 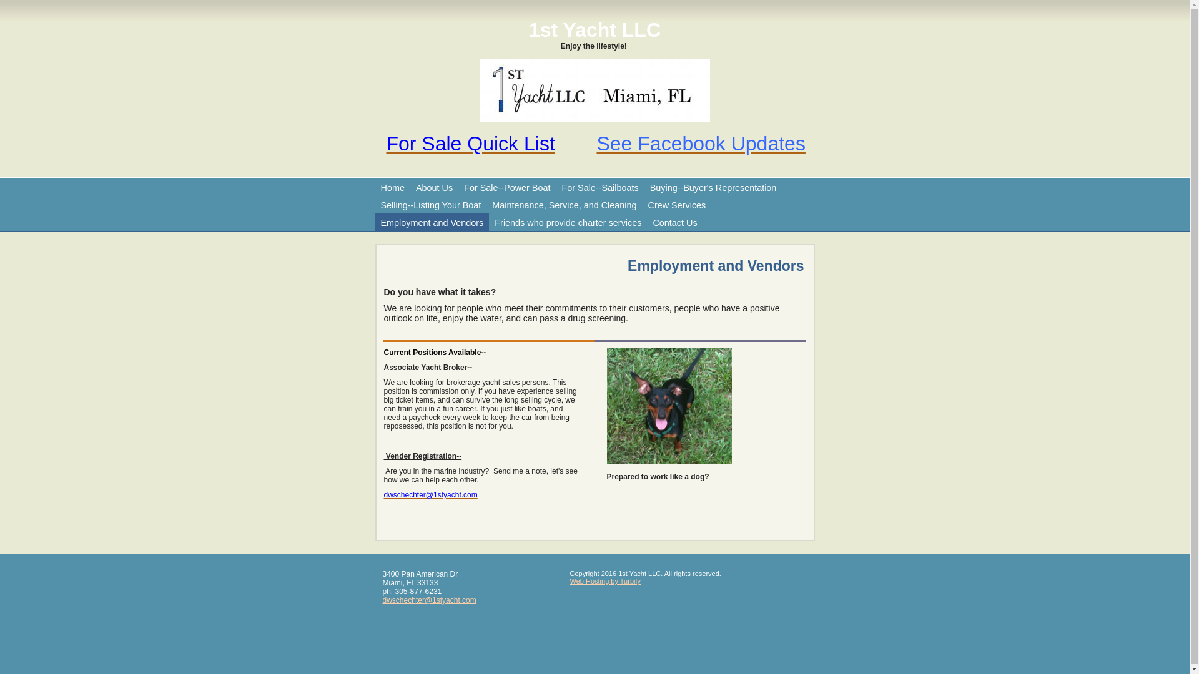 I want to click on Home, so click(x=392, y=187).